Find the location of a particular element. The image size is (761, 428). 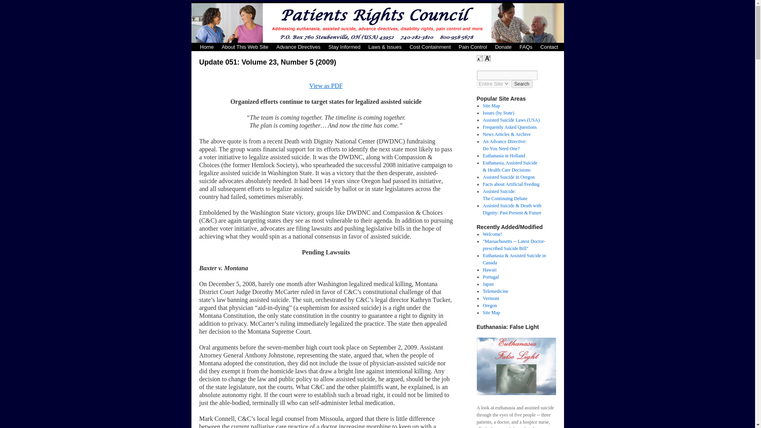

Cost Containment is located at coordinates (430, 47).